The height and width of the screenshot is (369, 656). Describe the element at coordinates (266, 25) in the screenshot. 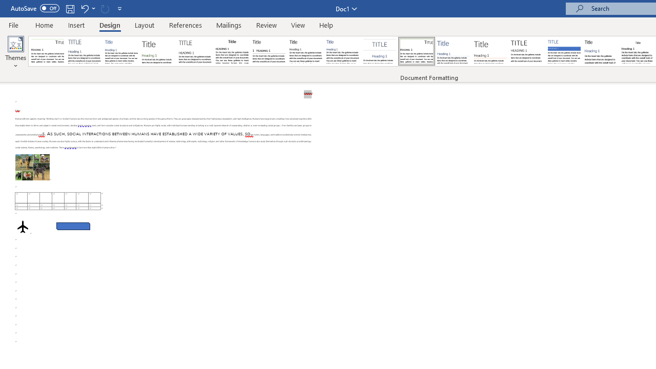

I see `Review` at that location.